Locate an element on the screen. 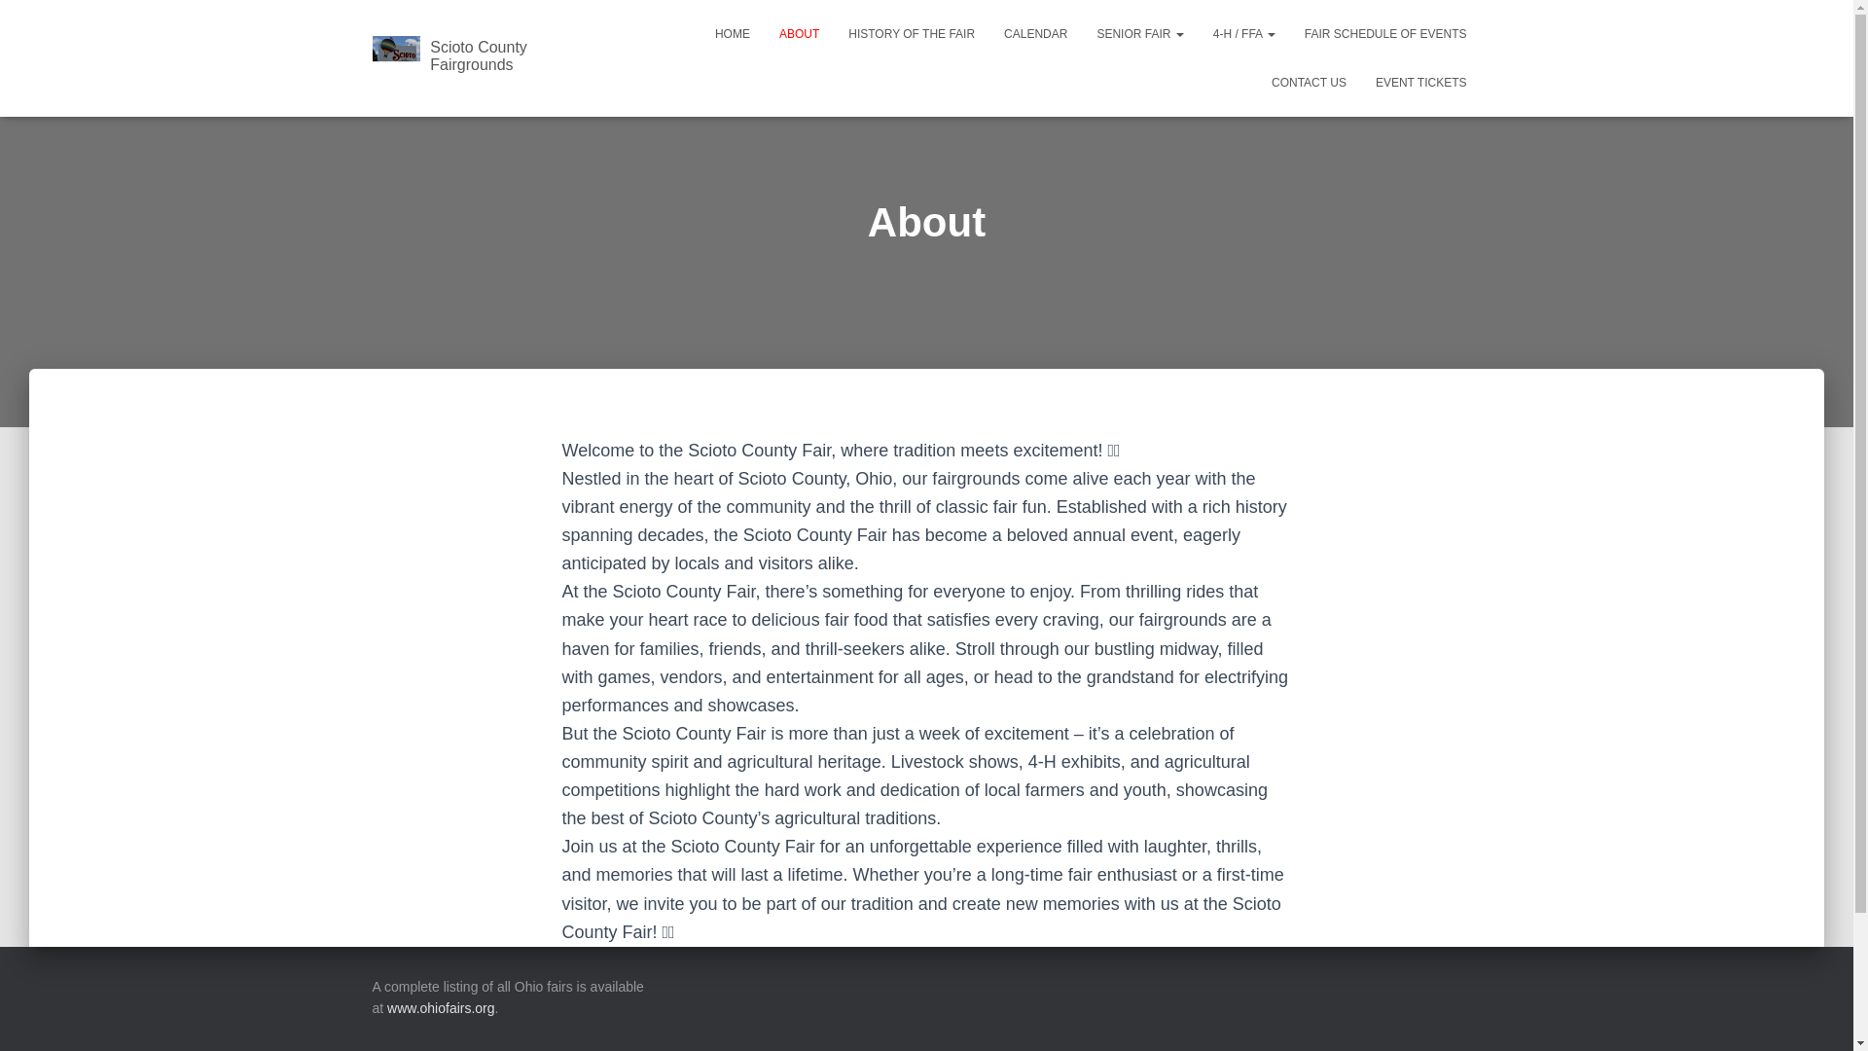 The width and height of the screenshot is (1868, 1051). About is located at coordinates (798, 33).